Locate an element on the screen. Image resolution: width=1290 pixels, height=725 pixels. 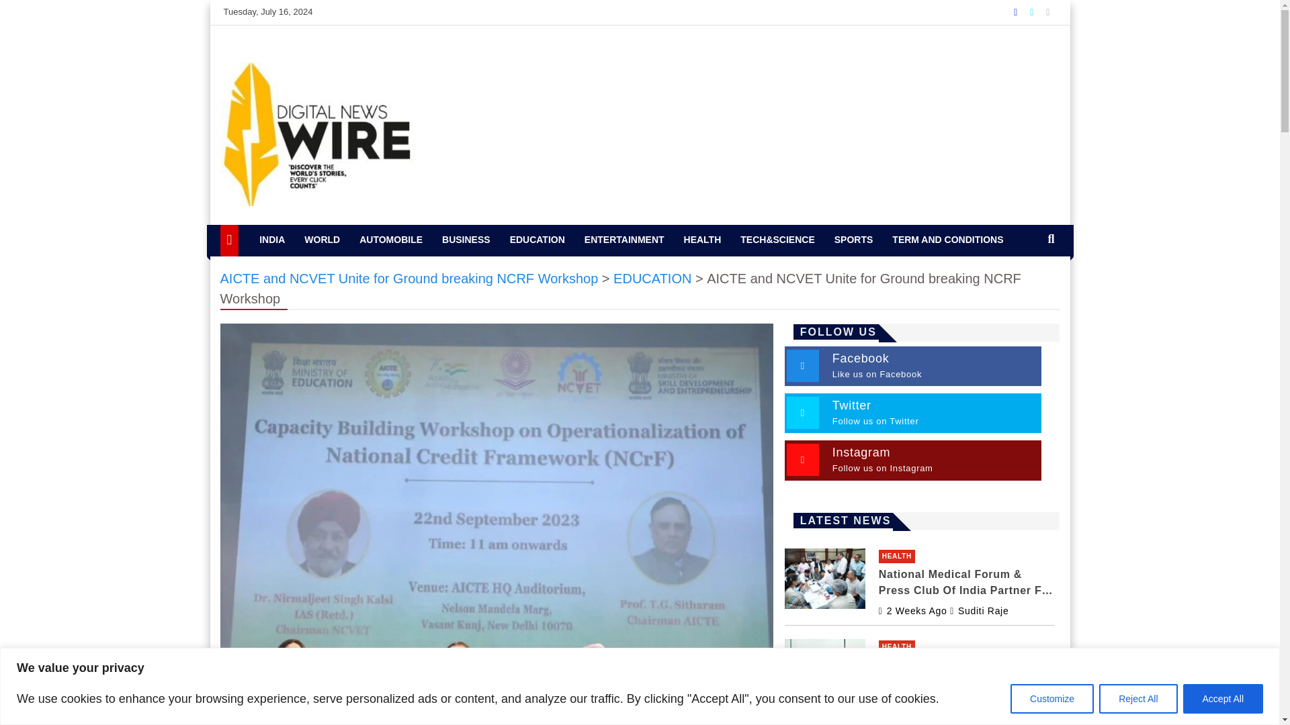
Customize is located at coordinates (1052, 698).